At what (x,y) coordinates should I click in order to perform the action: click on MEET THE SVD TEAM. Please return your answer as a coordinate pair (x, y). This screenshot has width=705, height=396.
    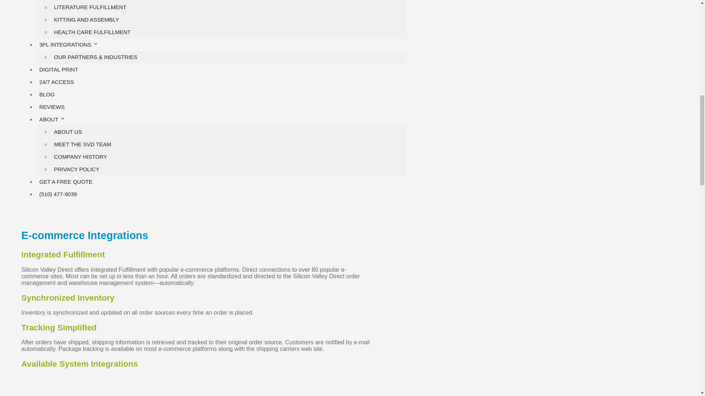
    Looking at the image, I should click on (82, 144).